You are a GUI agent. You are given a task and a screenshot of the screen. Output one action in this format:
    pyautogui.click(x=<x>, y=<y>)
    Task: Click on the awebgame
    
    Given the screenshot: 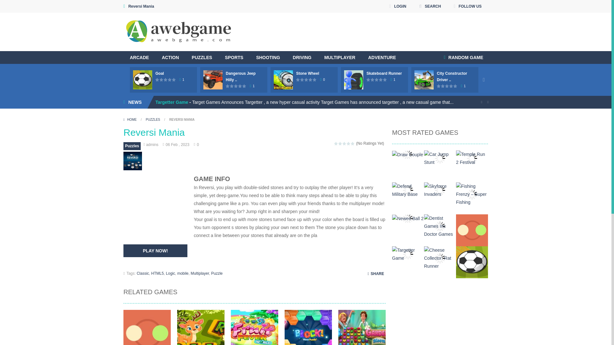 What is the action you would take?
    pyautogui.click(x=179, y=30)
    